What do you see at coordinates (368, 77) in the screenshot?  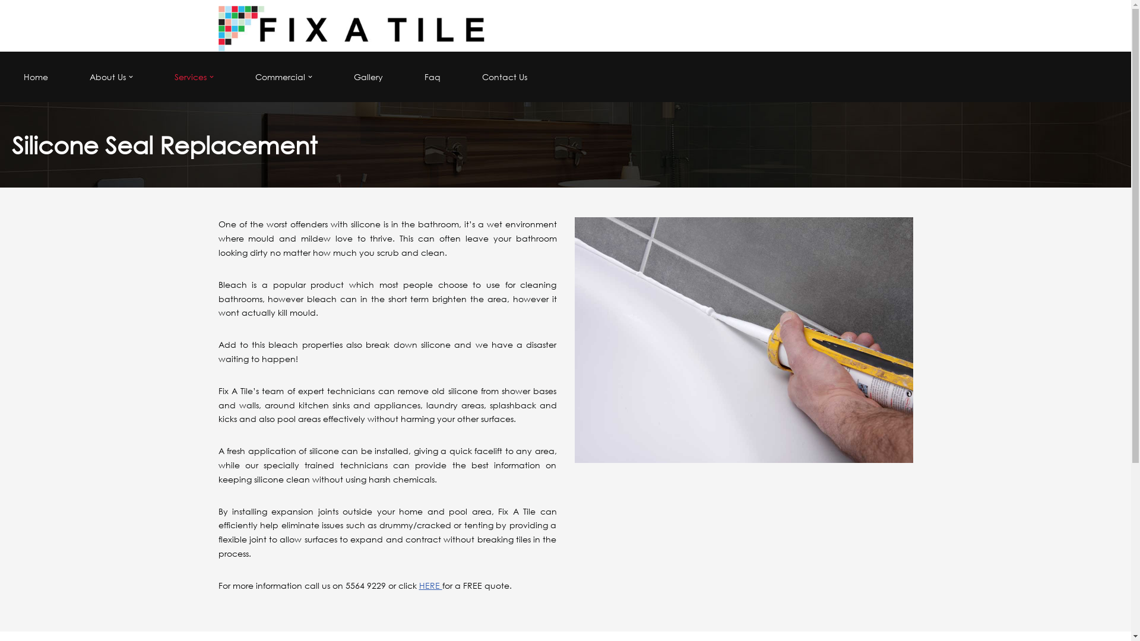 I see `Gallery` at bounding box center [368, 77].